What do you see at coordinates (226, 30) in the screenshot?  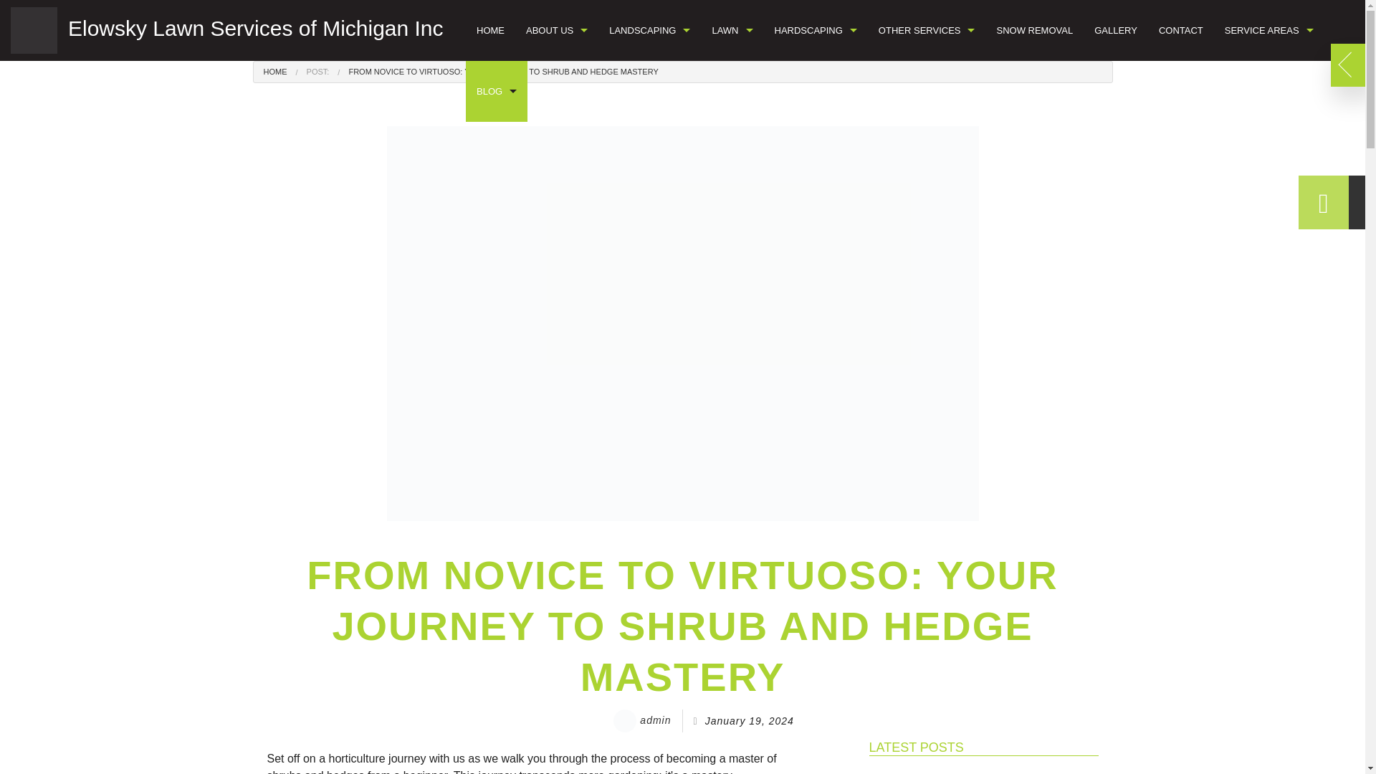 I see `Elowsky Lawn Services of Michigan Inc` at bounding box center [226, 30].